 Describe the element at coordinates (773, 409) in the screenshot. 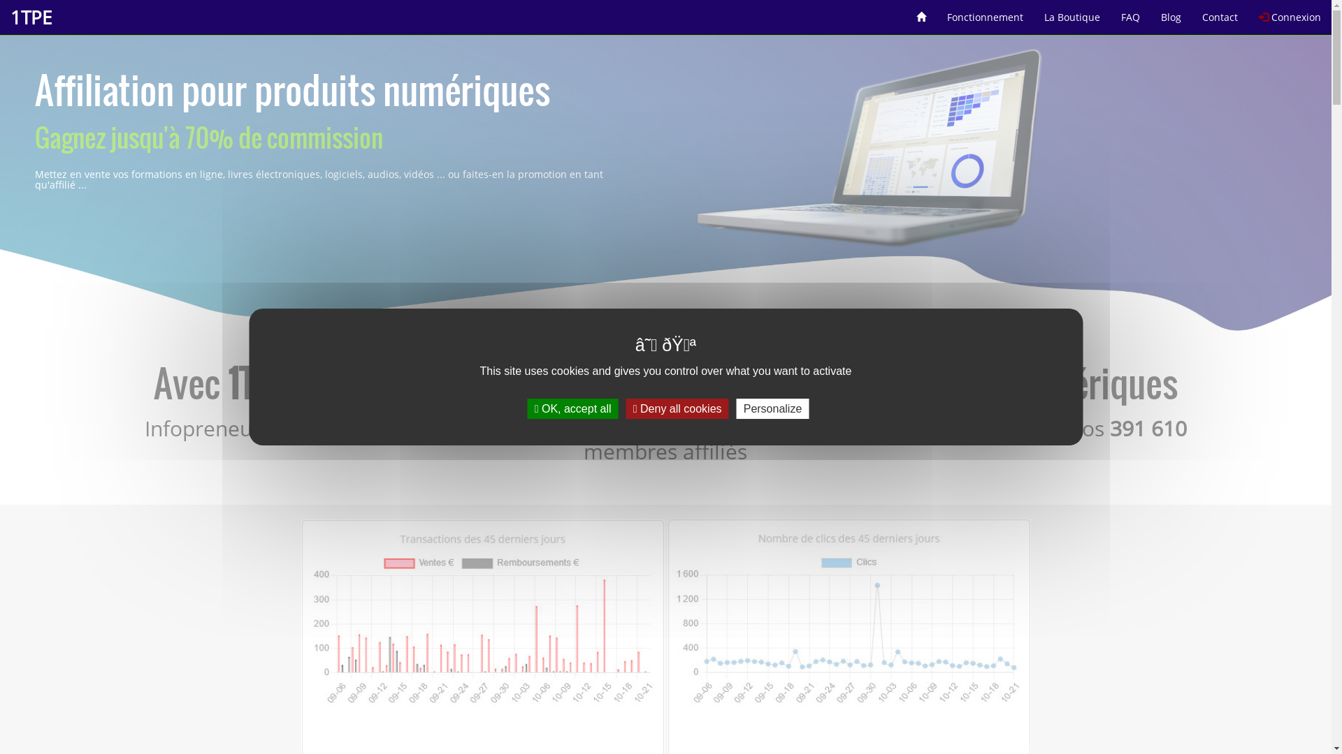

I see `Personalize` at that location.